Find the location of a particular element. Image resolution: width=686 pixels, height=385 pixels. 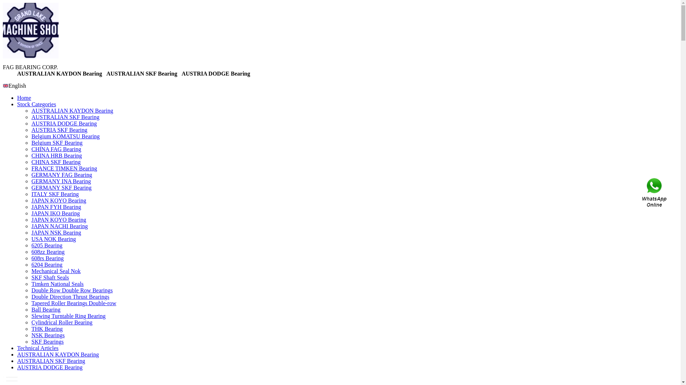

608zz Bearing is located at coordinates (48, 252).